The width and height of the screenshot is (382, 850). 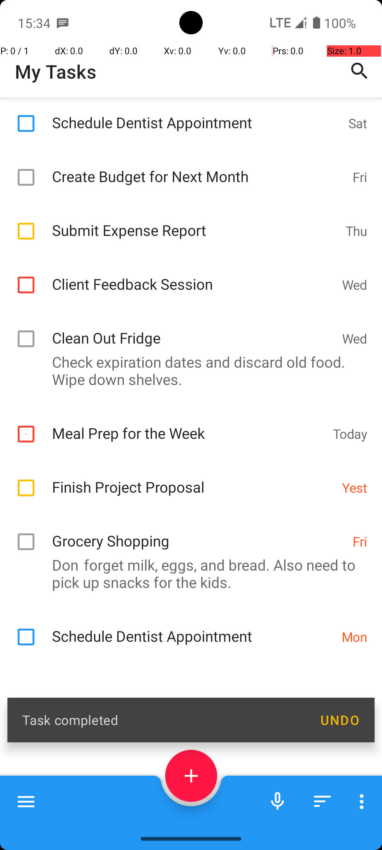 I want to click on Client Feedback Session, so click(x=193, y=276).